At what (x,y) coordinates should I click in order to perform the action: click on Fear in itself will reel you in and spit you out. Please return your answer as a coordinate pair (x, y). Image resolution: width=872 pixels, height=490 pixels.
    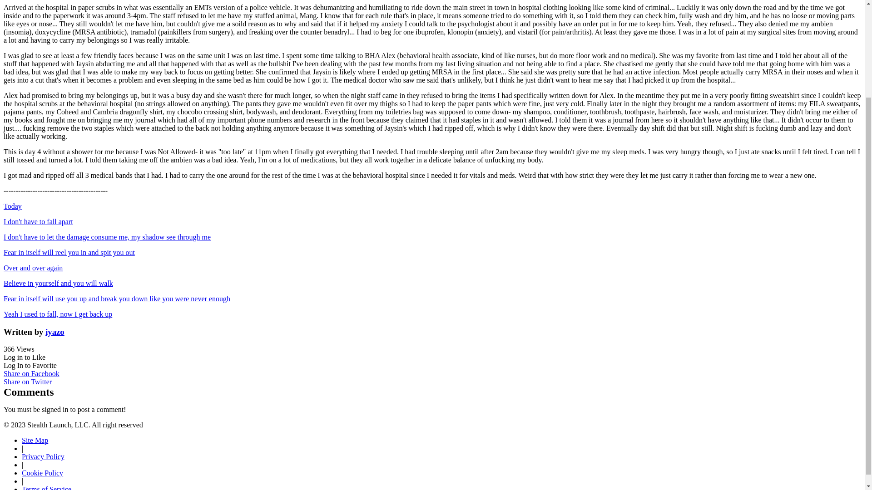
    Looking at the image, I should click on (69, 252).